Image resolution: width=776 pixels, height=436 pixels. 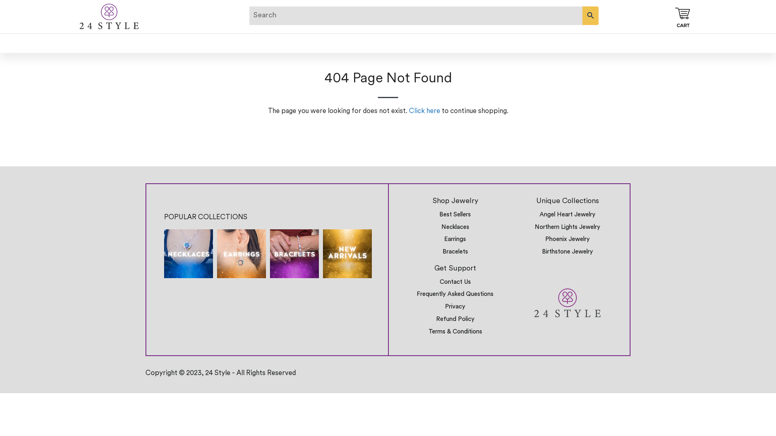 I want to click on Refund Policy, so click(x=455, y=320).